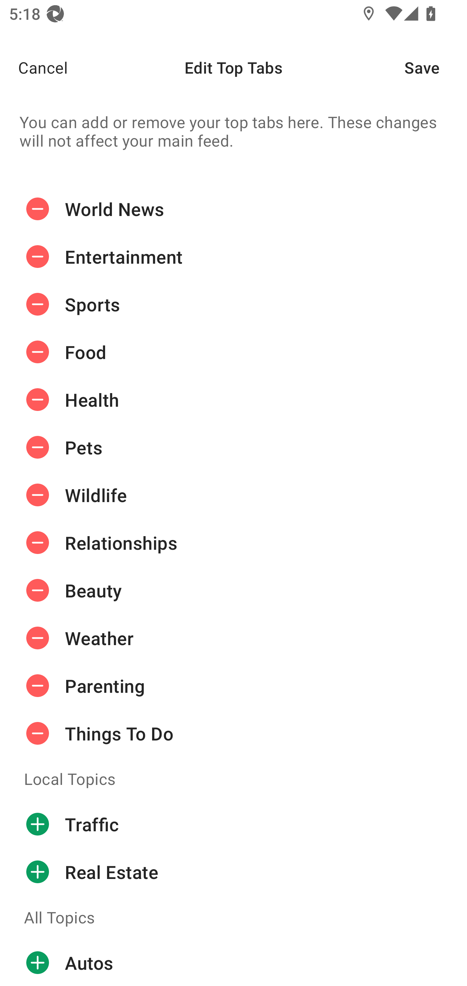 This screenshot has width=467, height=986. What do you see at coordinates (233, 448) in the screenshot?
I see `Pets` at bounding box center [233, 448].